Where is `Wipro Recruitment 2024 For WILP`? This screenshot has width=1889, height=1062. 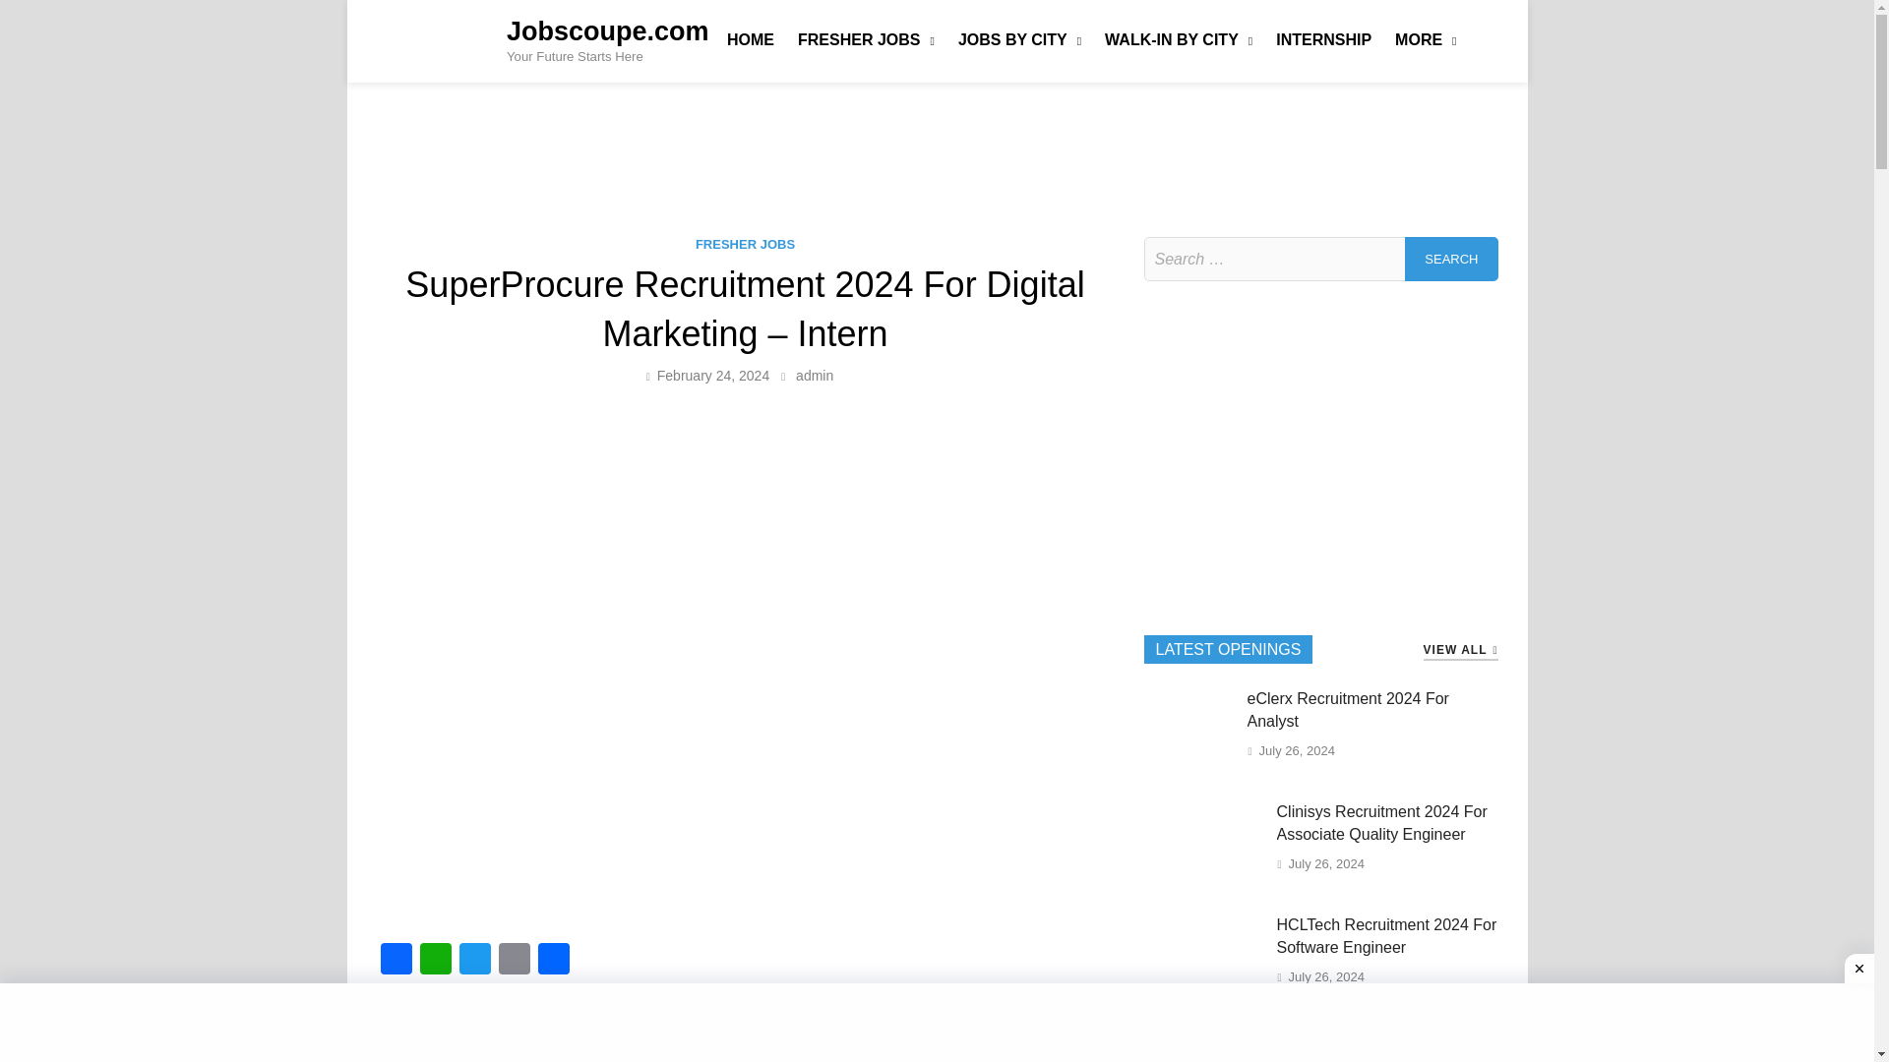
Wipro Recruitment 2024 For WILP is located at coordinates (1188, 1041).